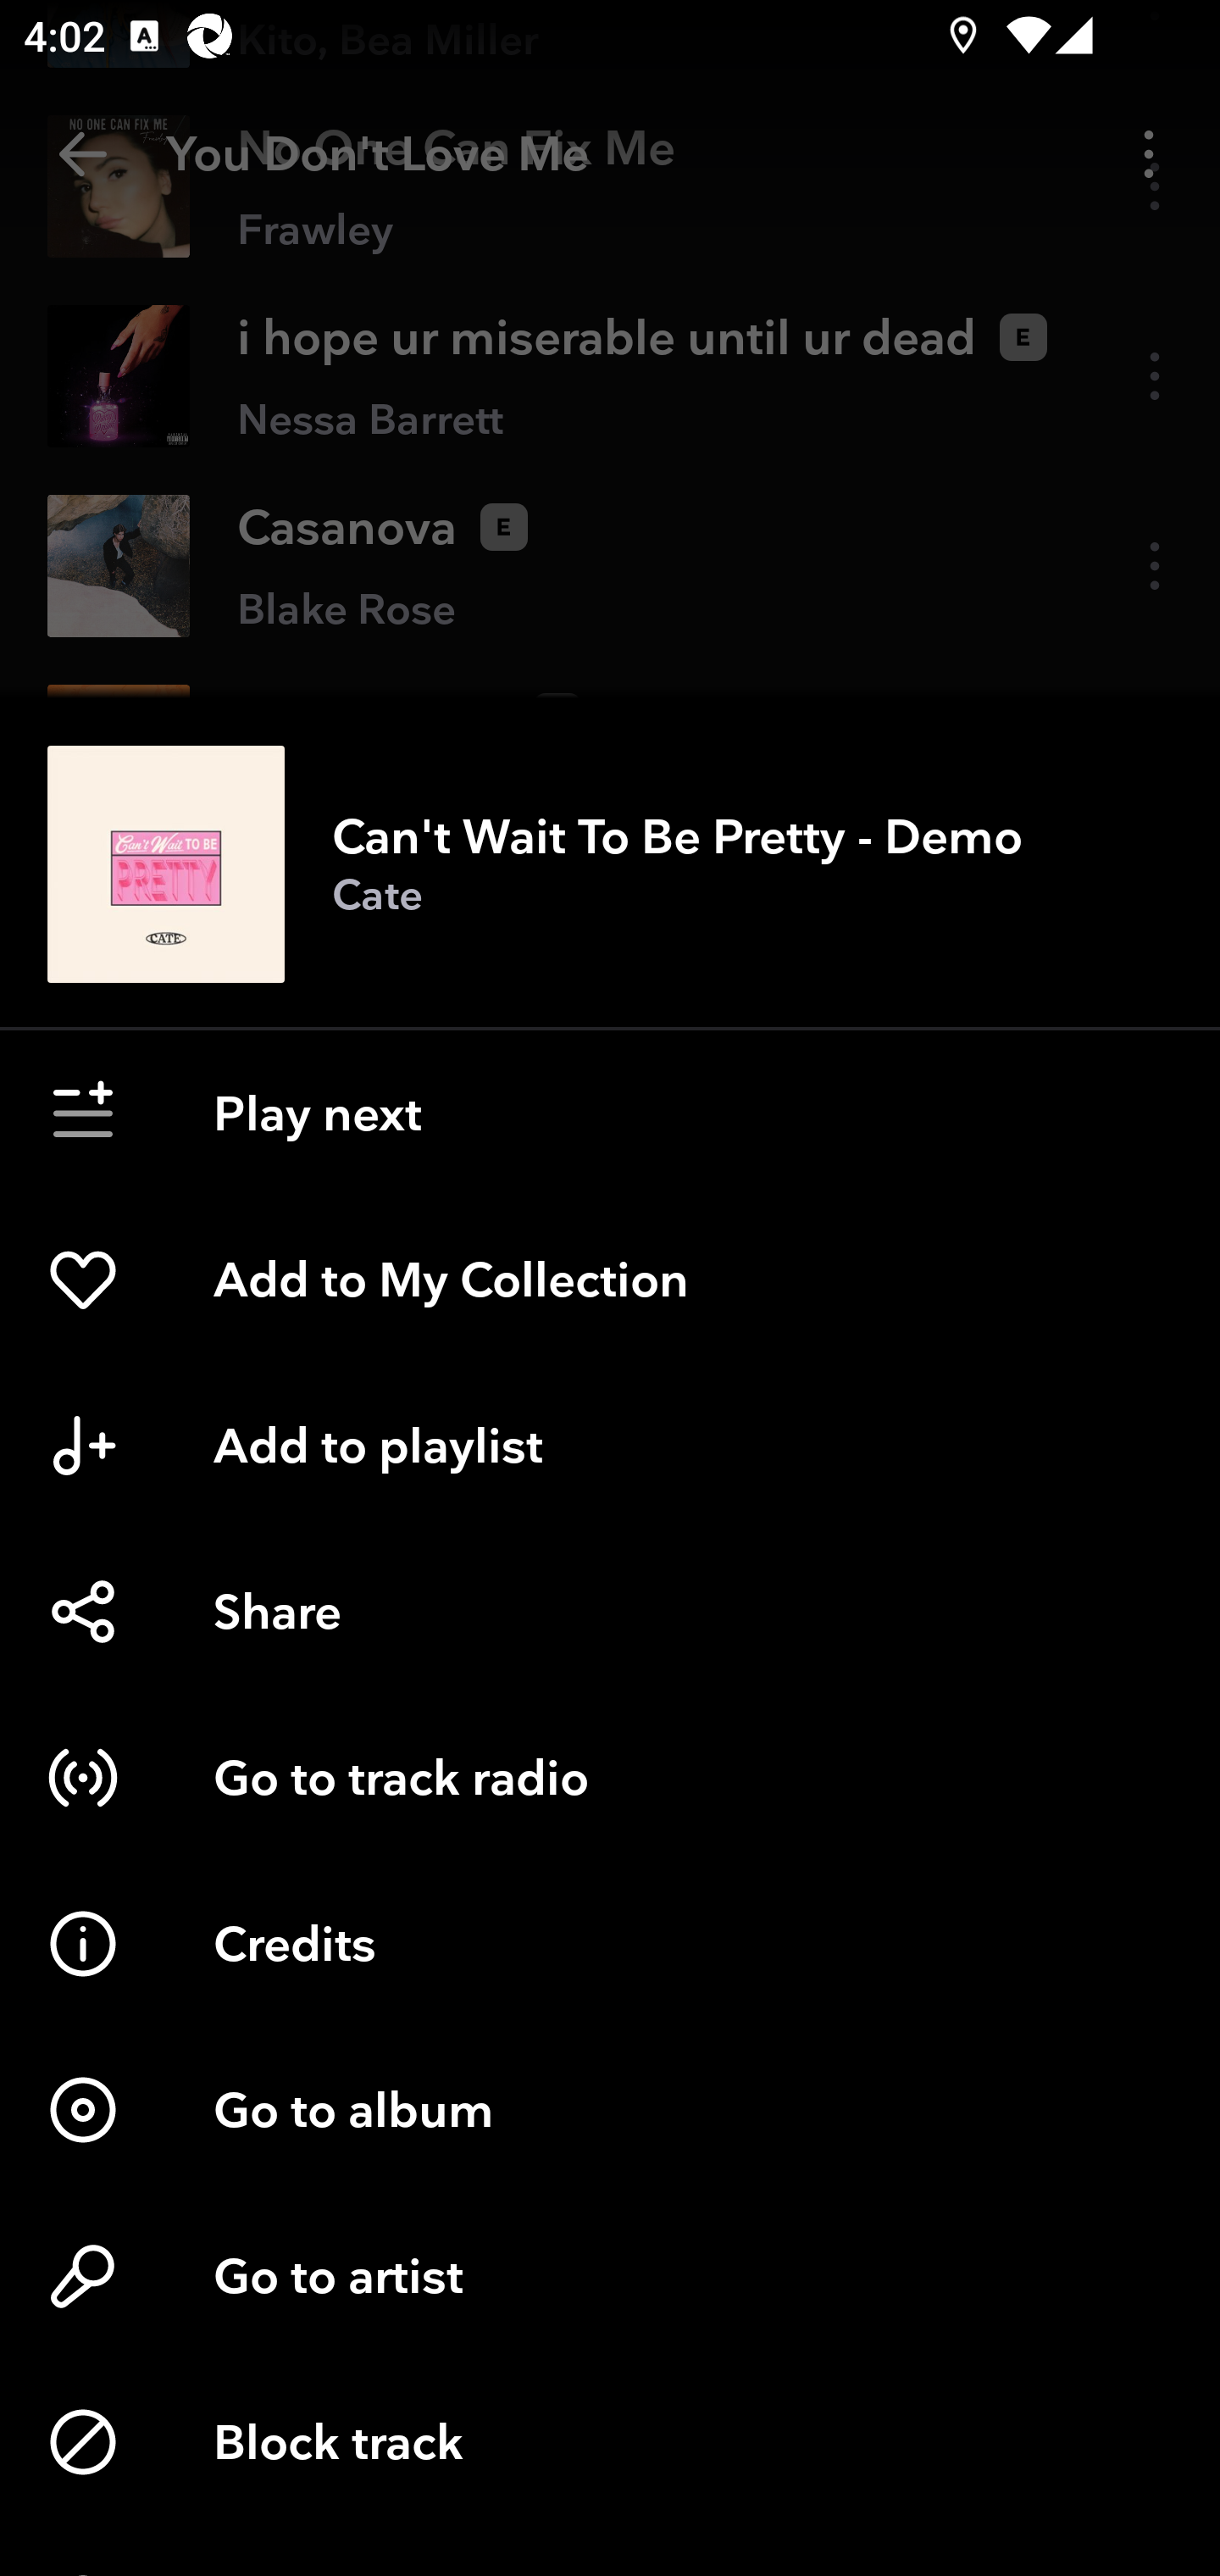  What do you see at coordinates (610, 2110) in the screenshot?
I see `Go to album` at bounding box center [610, 2110].